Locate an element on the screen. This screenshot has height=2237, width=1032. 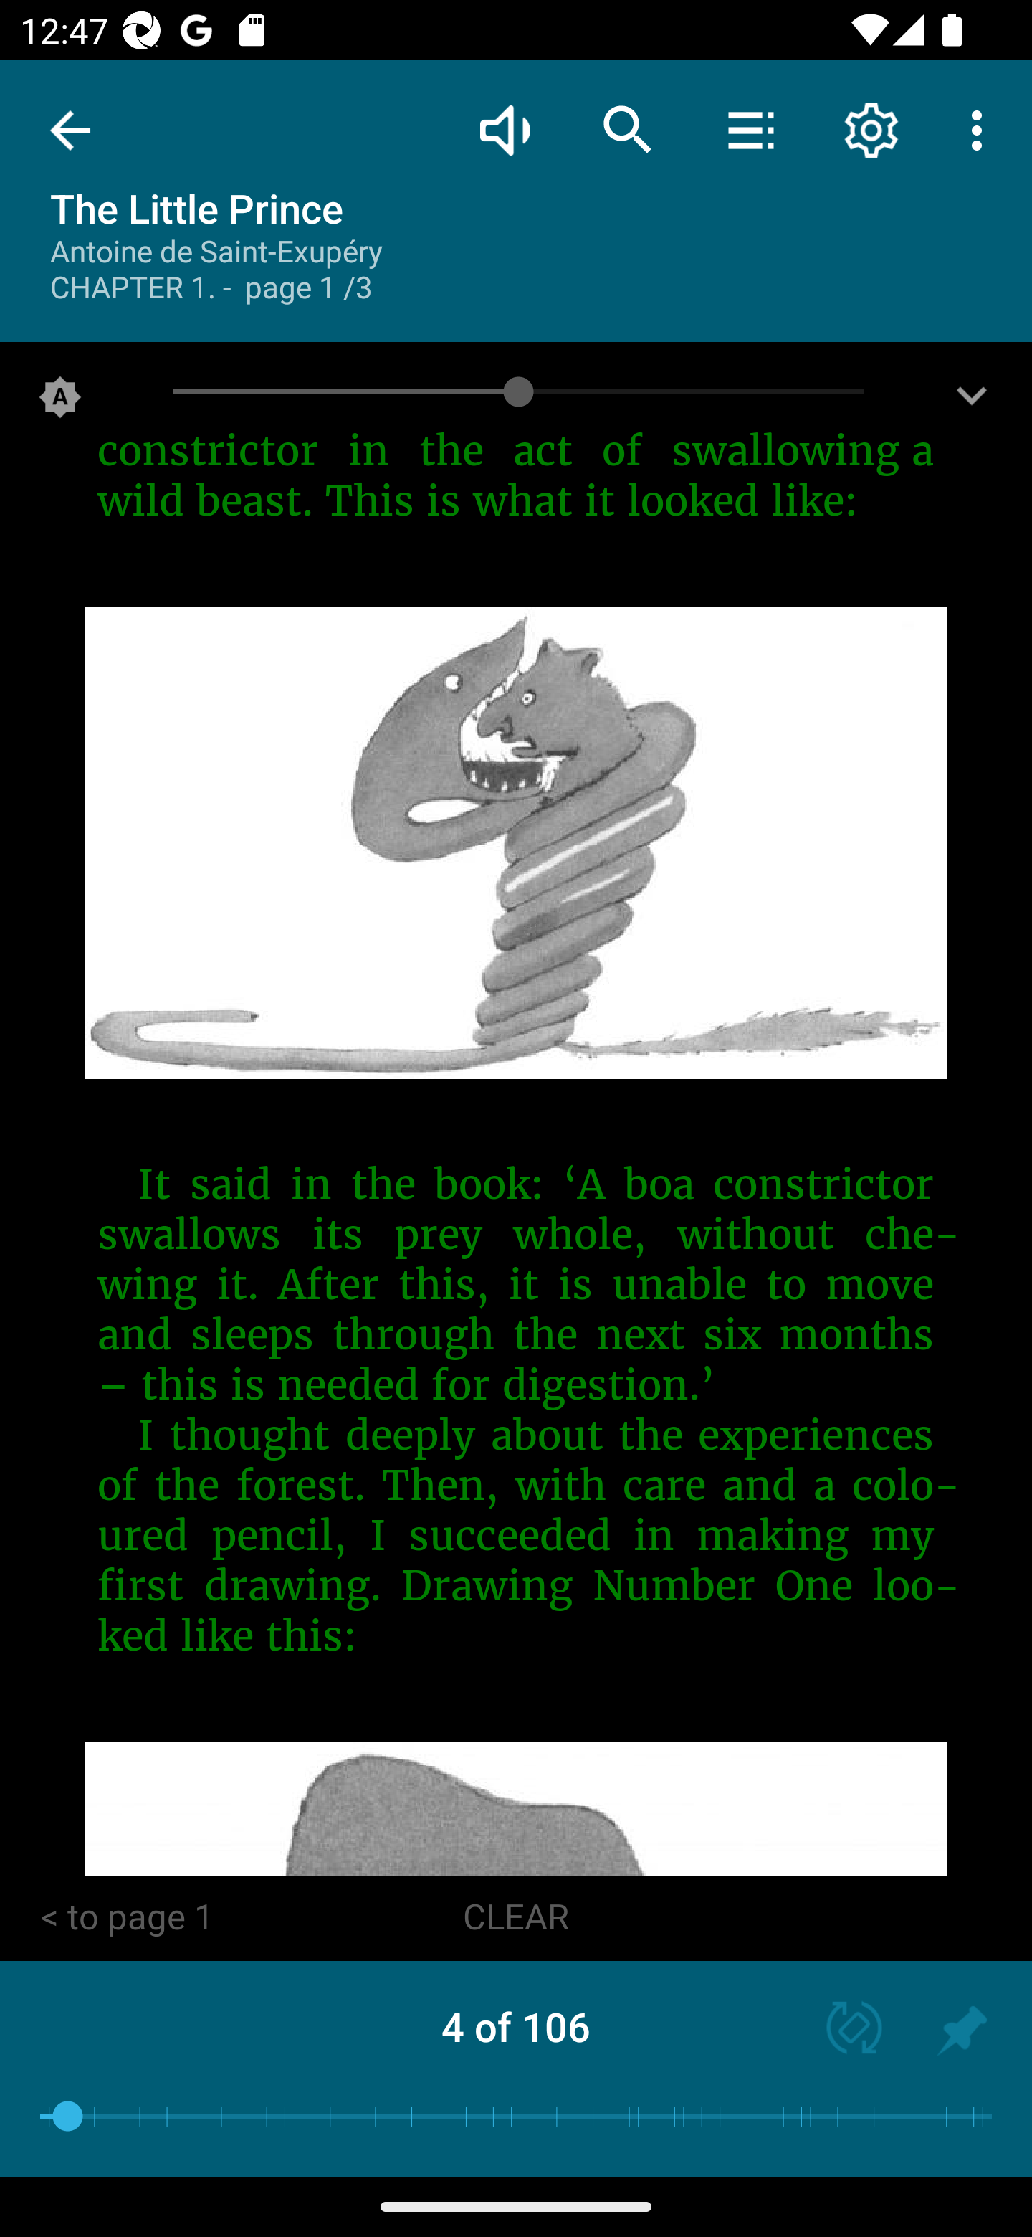
Screen orientation is located at coordinates (841, 2031).